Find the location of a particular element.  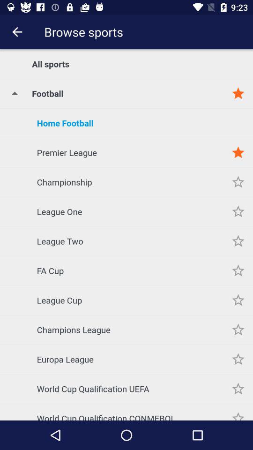

favorite league two is located at coordinates (238, 241).